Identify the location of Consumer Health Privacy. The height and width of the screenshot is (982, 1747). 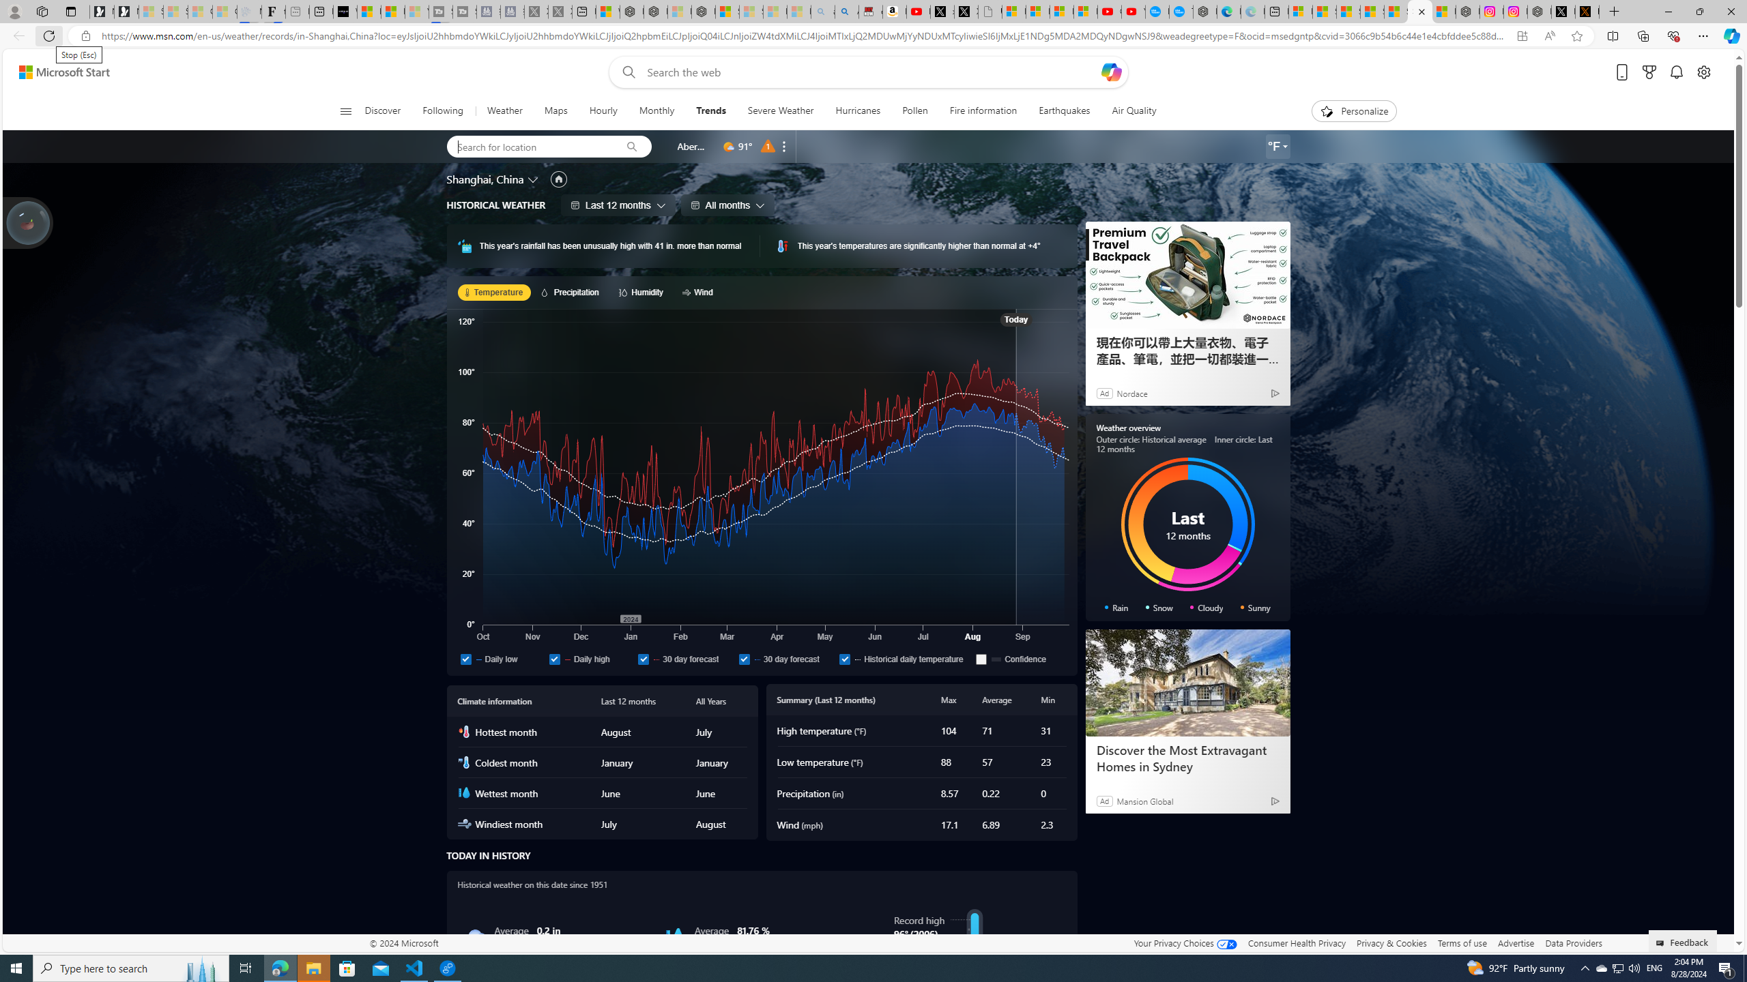
(1297, 942).